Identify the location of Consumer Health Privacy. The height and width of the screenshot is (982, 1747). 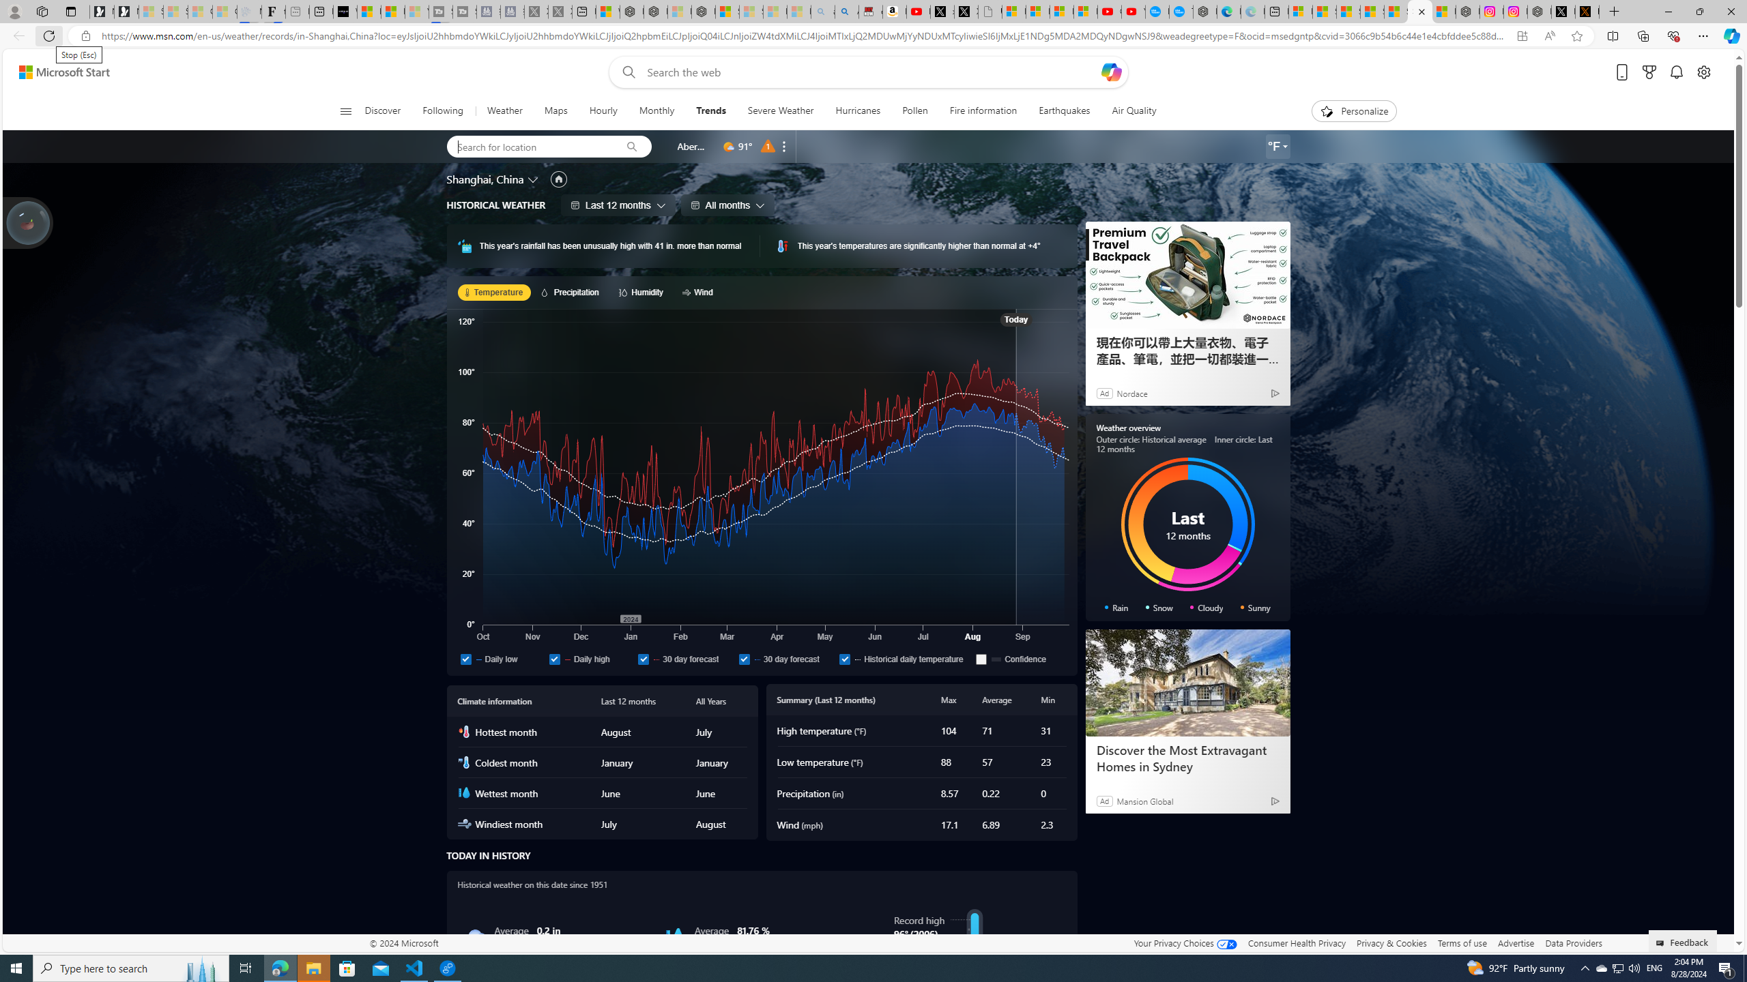
(1297, 942).